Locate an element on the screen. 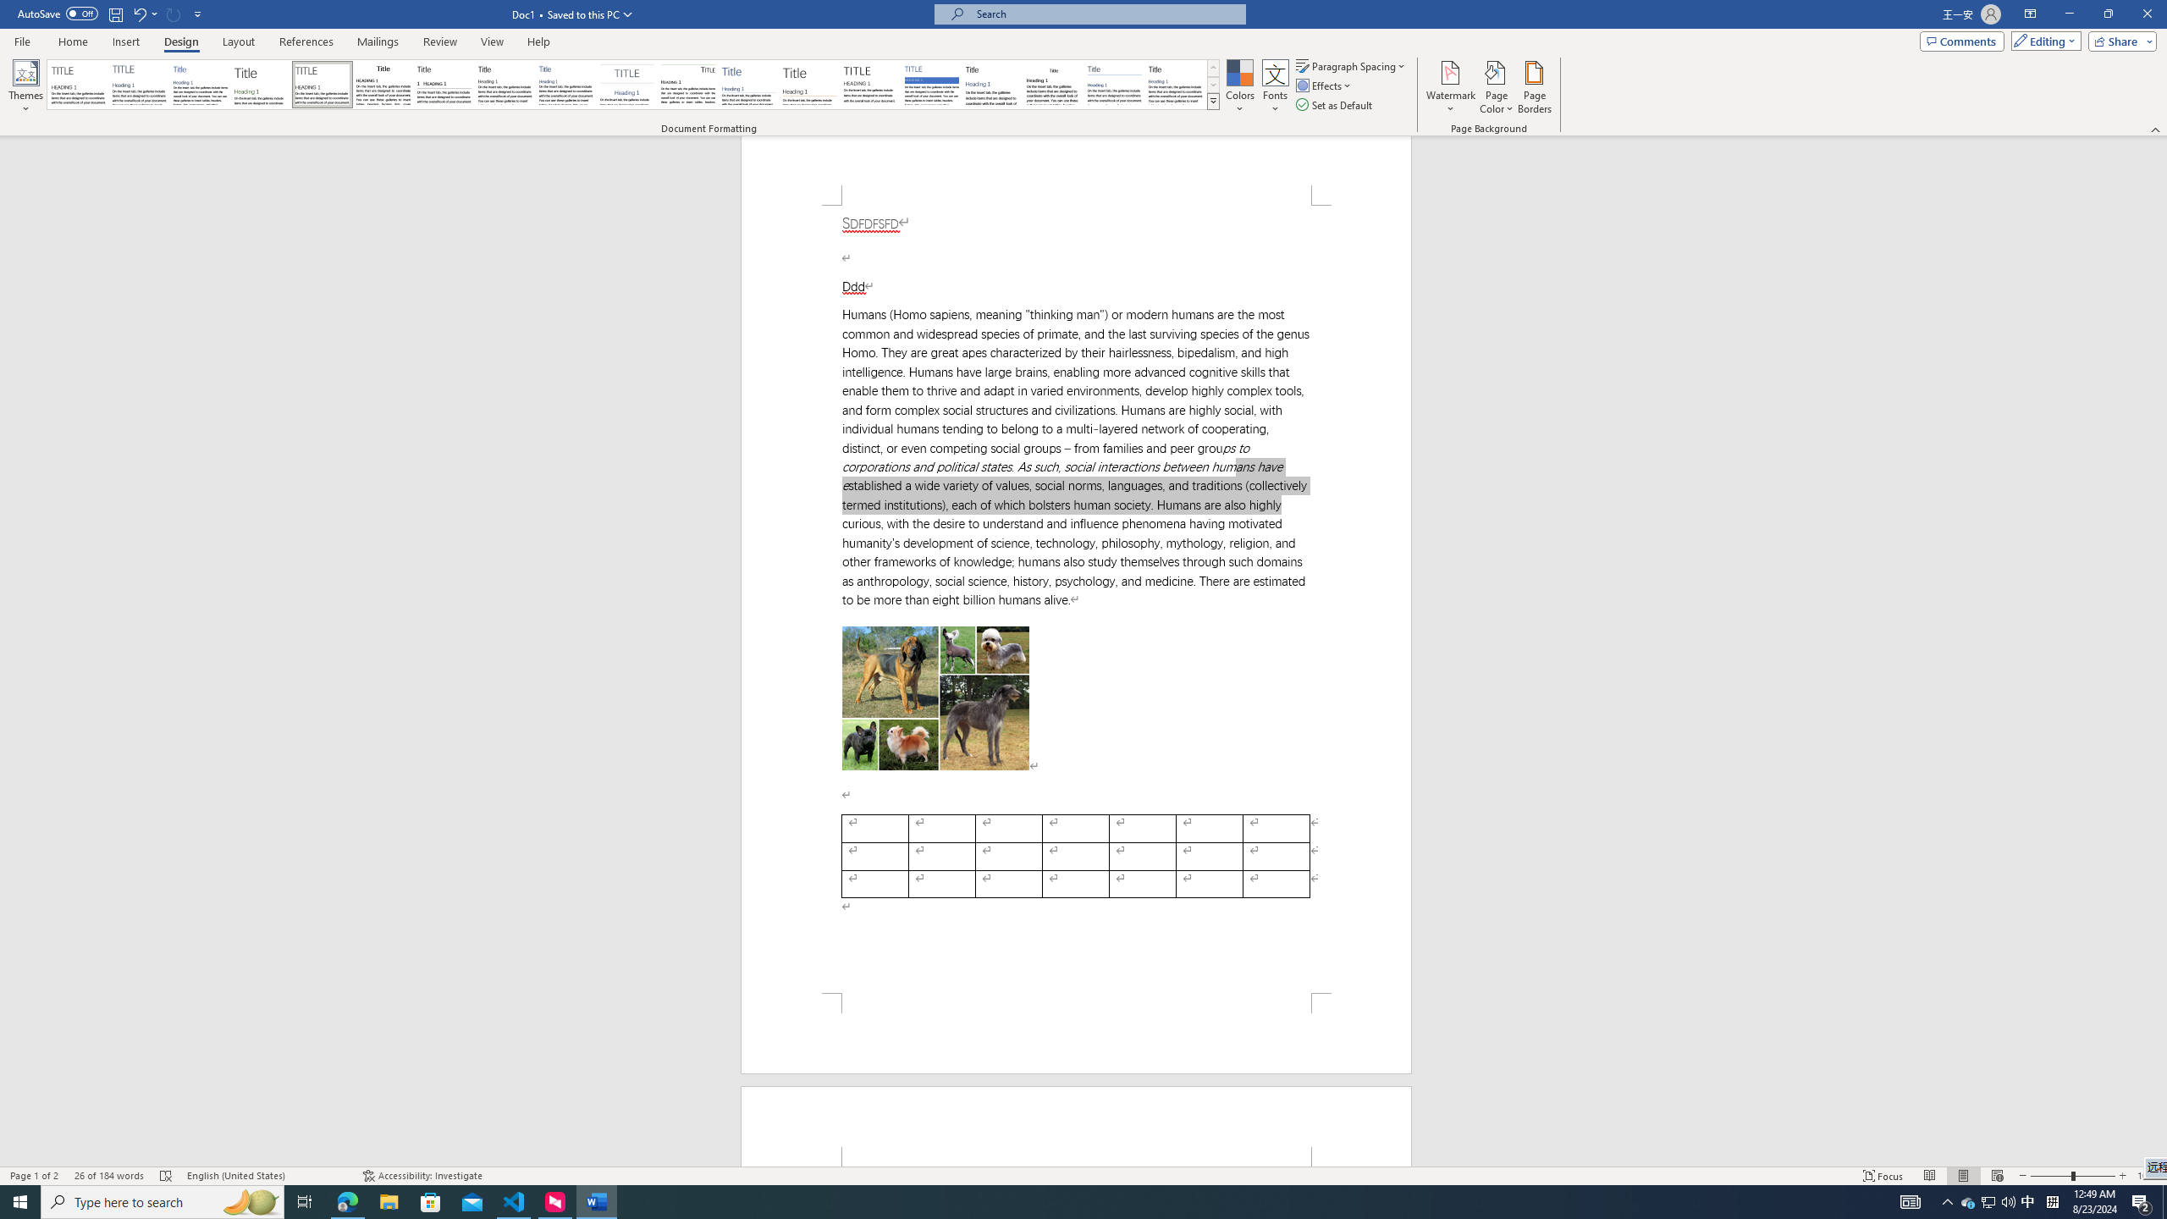  Shaded is located at coordinates (931, 85).